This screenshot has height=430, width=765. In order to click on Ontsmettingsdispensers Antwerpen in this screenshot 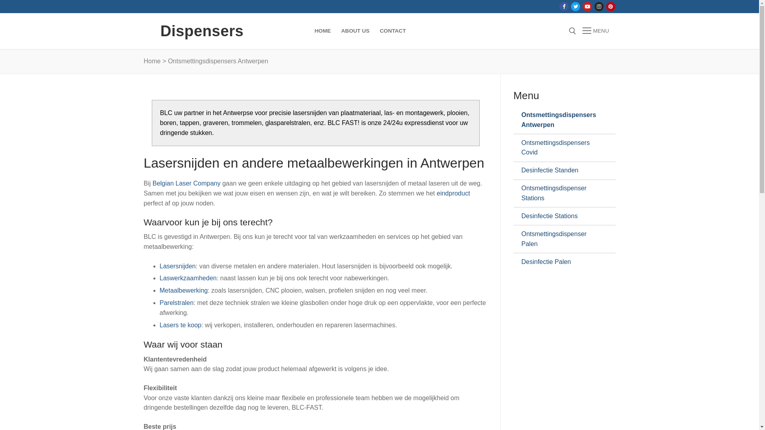, I will do `click(561, 120)`.